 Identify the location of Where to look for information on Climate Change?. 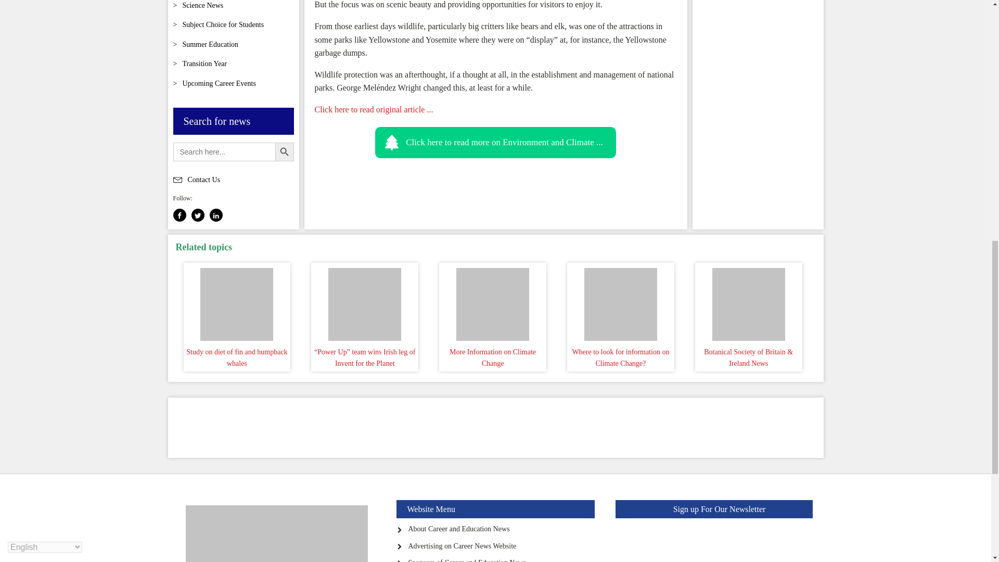
(620, 302).